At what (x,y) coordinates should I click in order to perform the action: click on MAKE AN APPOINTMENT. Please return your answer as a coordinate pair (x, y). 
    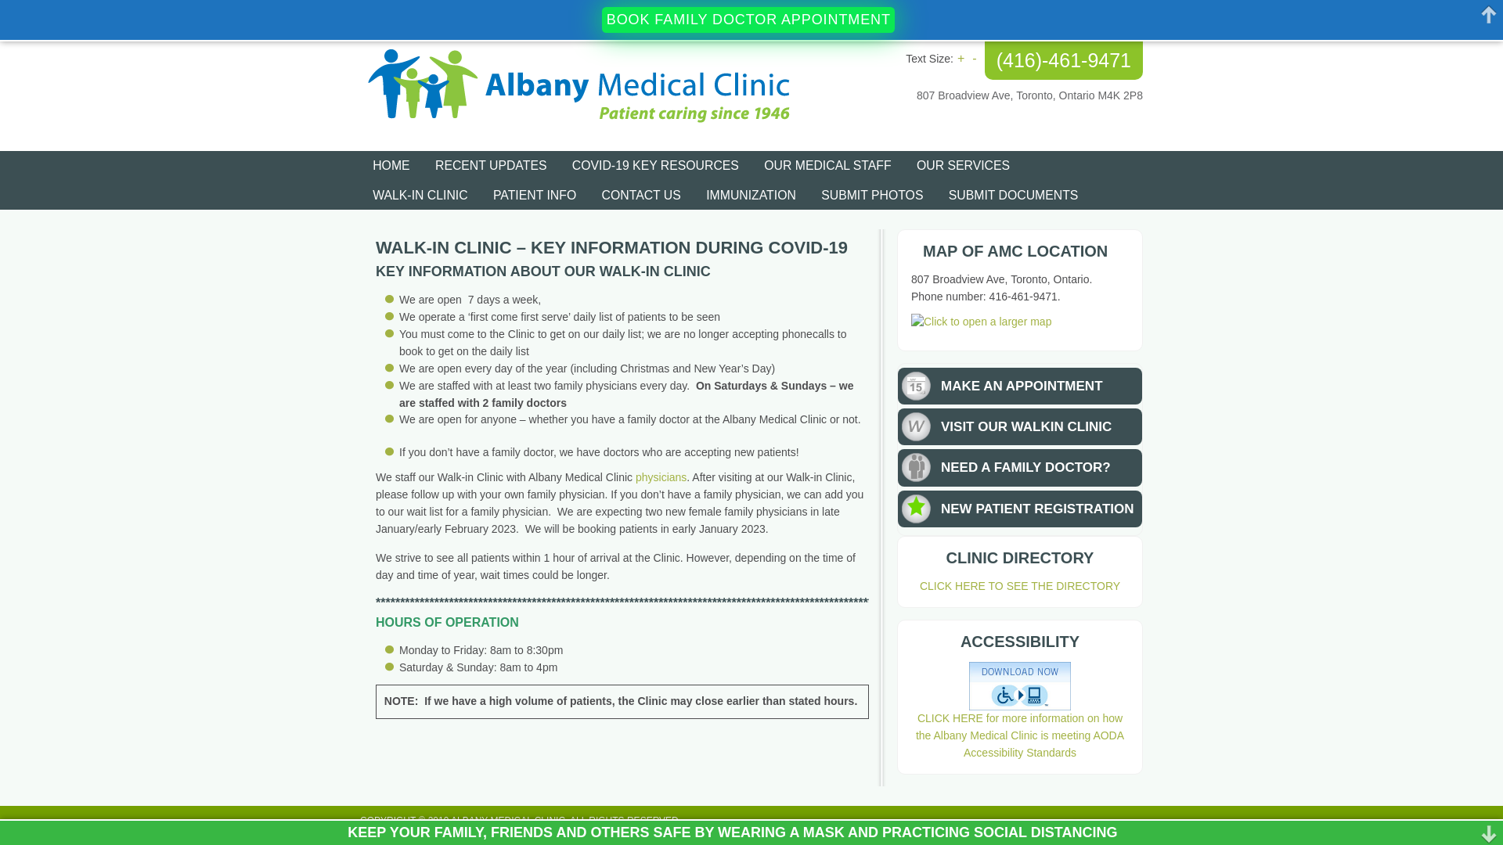
    Looking at the image, I should click on (1022, 387).